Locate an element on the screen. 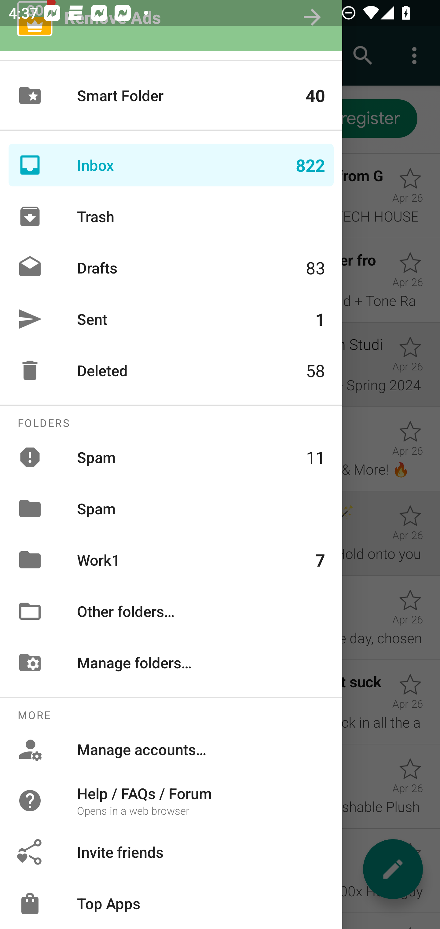  Smart Folder 40 is located at coordinates (171, 95).